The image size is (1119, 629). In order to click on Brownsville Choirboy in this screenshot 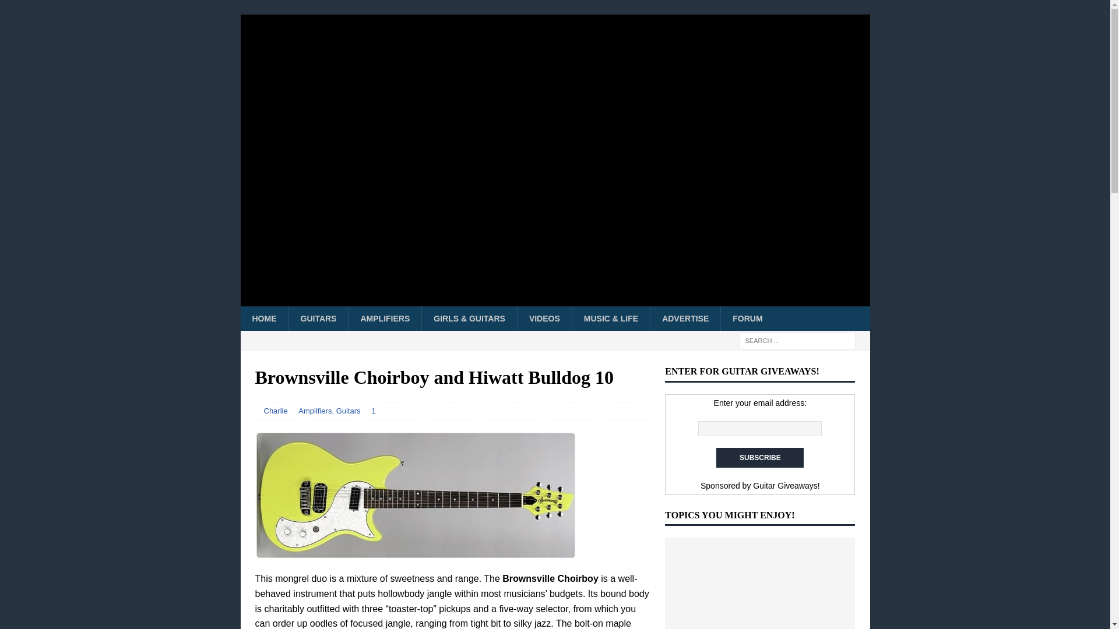, I will do `click(415, 496)`.